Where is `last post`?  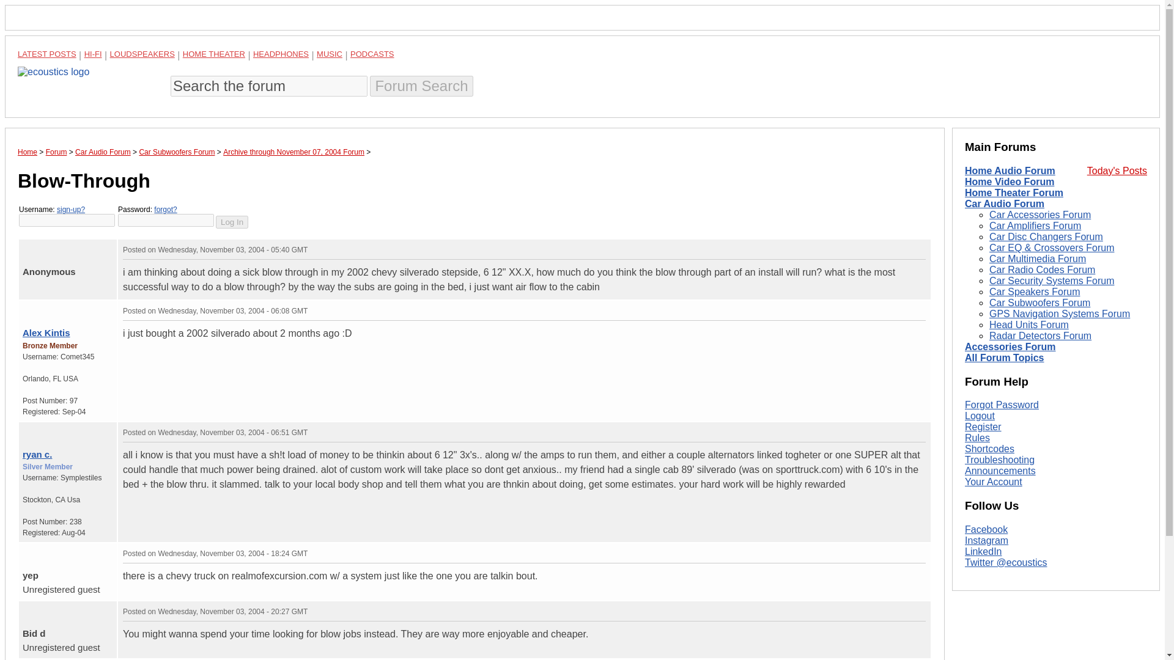
last post is located at coordinates (40, 247).